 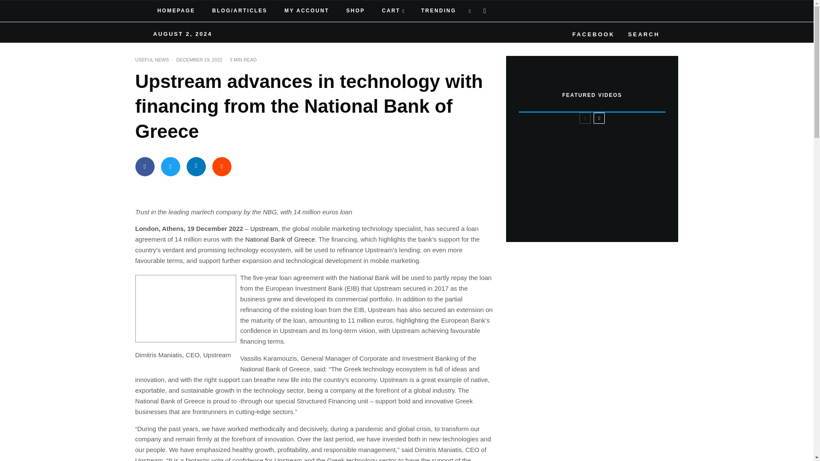 I want to click on MY ACCOUNT, so click(x=307, y=11).